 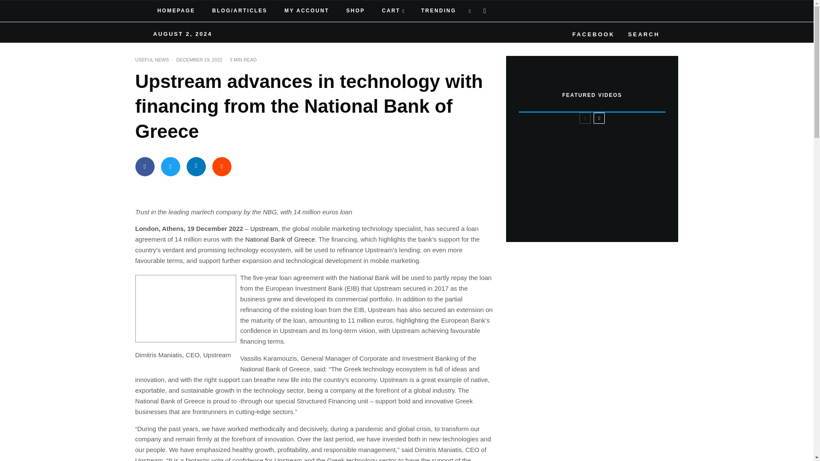 I want to click on MY ACCOUNT, so click(x=307, y=11).